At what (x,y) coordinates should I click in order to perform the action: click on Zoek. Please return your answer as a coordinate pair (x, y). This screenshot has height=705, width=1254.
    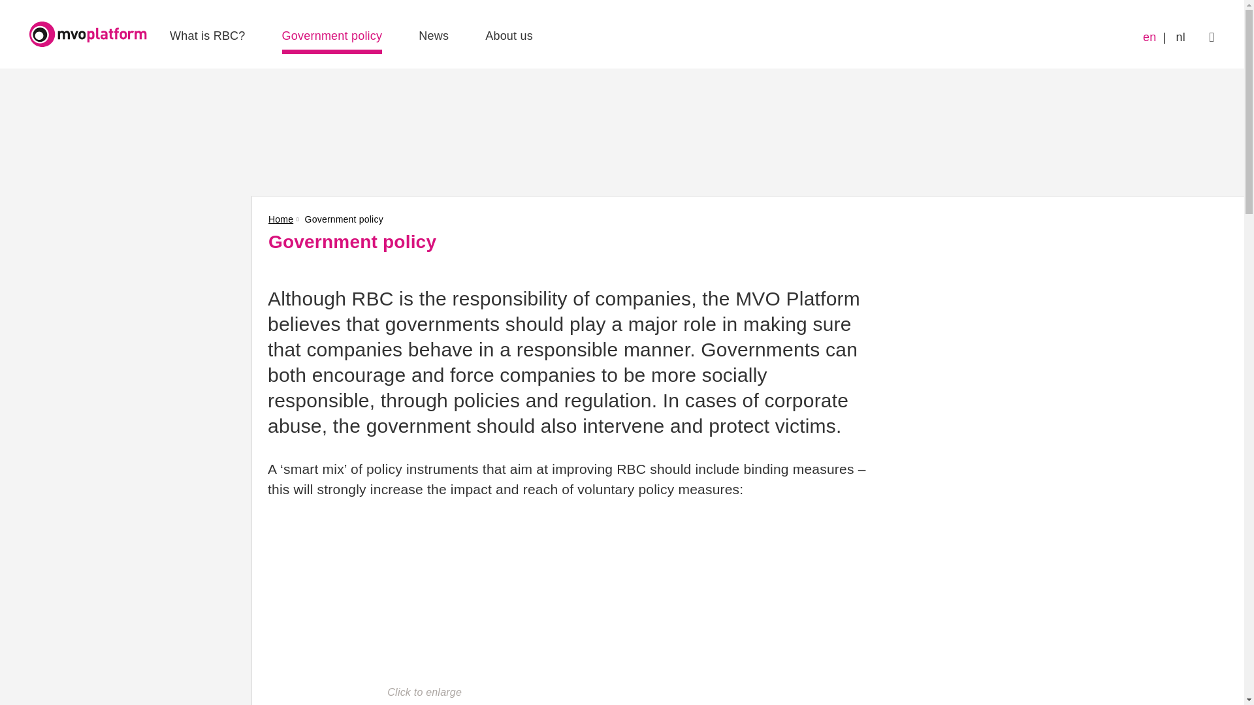
    Looking at the image, I should click on (1212, 37).